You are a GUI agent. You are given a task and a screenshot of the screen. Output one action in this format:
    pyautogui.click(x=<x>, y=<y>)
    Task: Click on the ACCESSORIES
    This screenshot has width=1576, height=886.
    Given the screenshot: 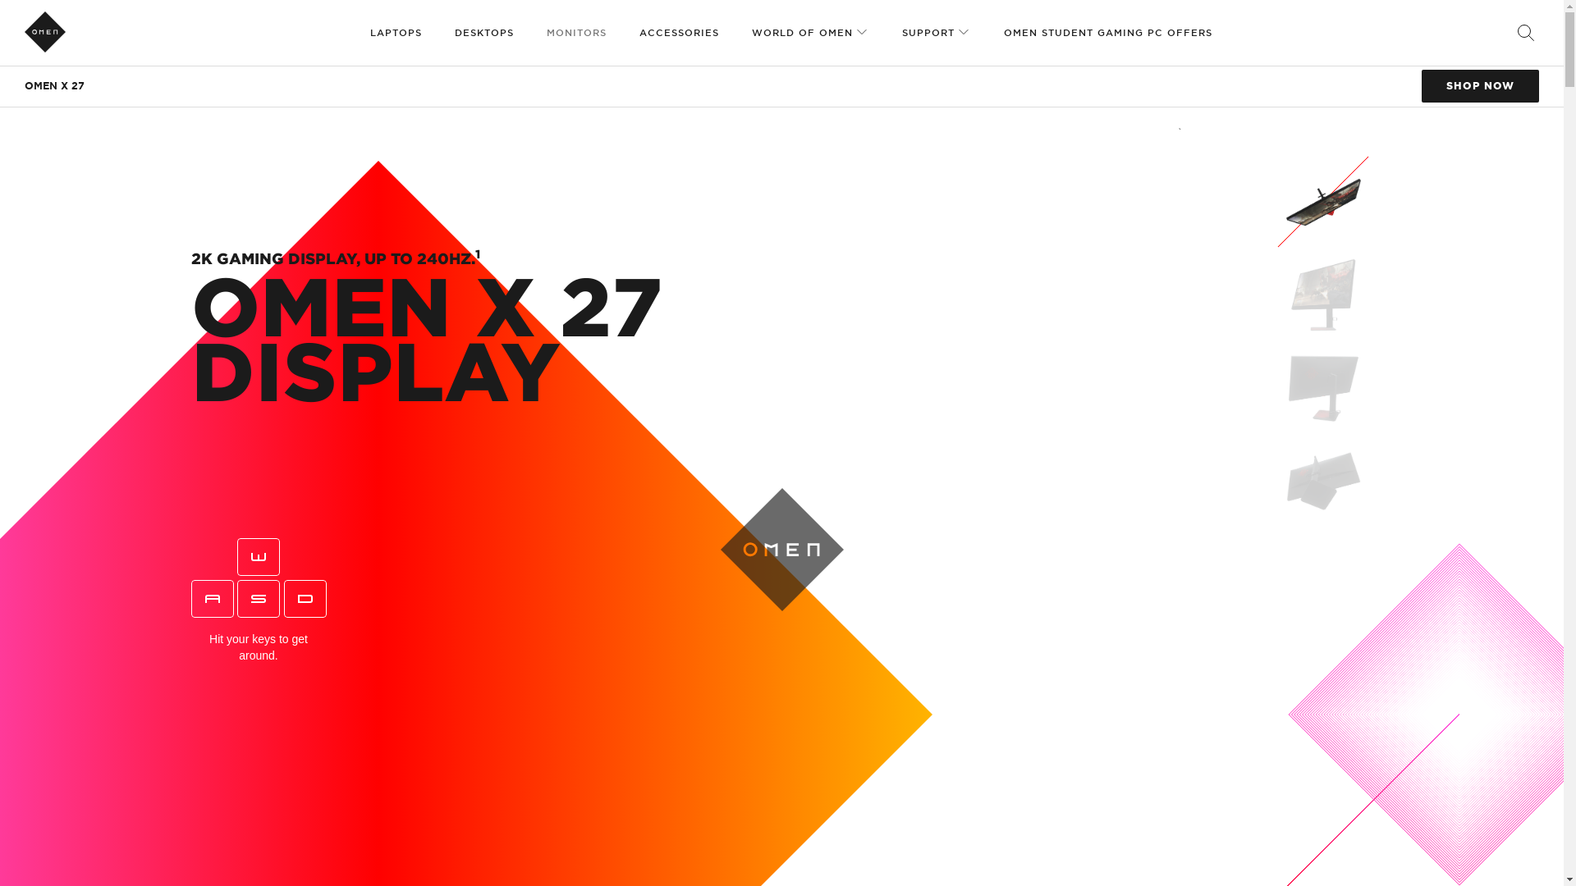 What is the action you would take?
    pyautogui.click(x=679, y=33)
    